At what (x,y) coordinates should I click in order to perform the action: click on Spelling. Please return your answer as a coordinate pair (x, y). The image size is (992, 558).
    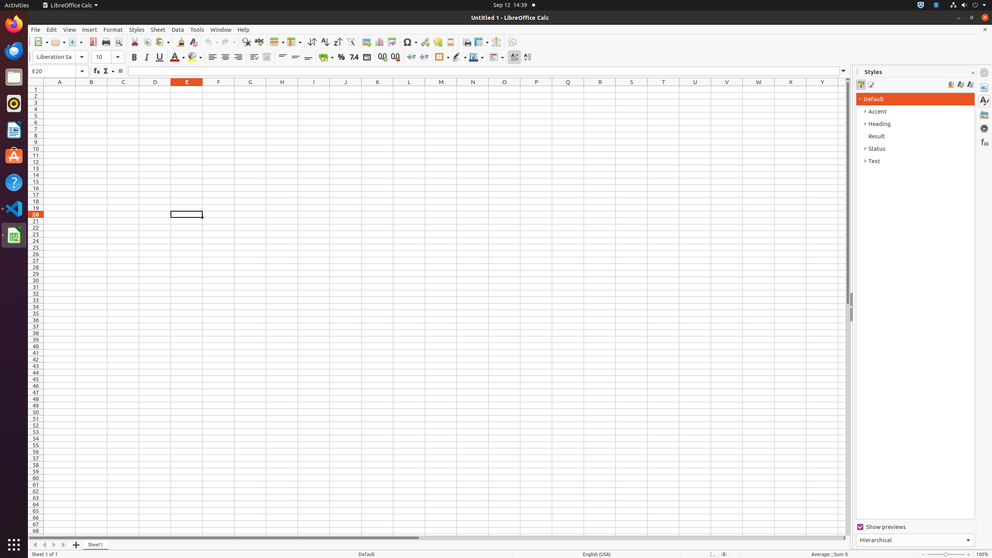
    Looking at the image, I should click on (259, 42).